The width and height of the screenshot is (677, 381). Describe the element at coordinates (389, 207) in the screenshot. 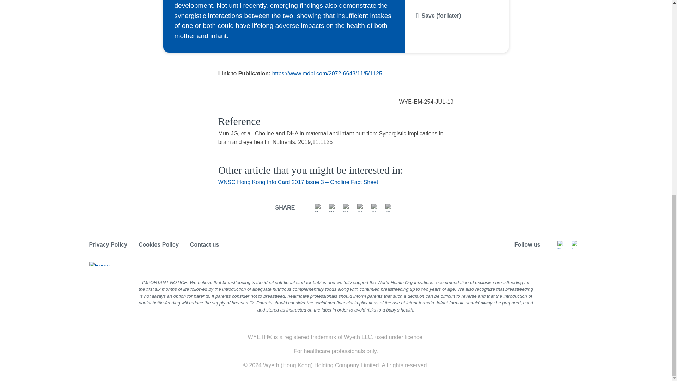

I see `Pin it` at that location.